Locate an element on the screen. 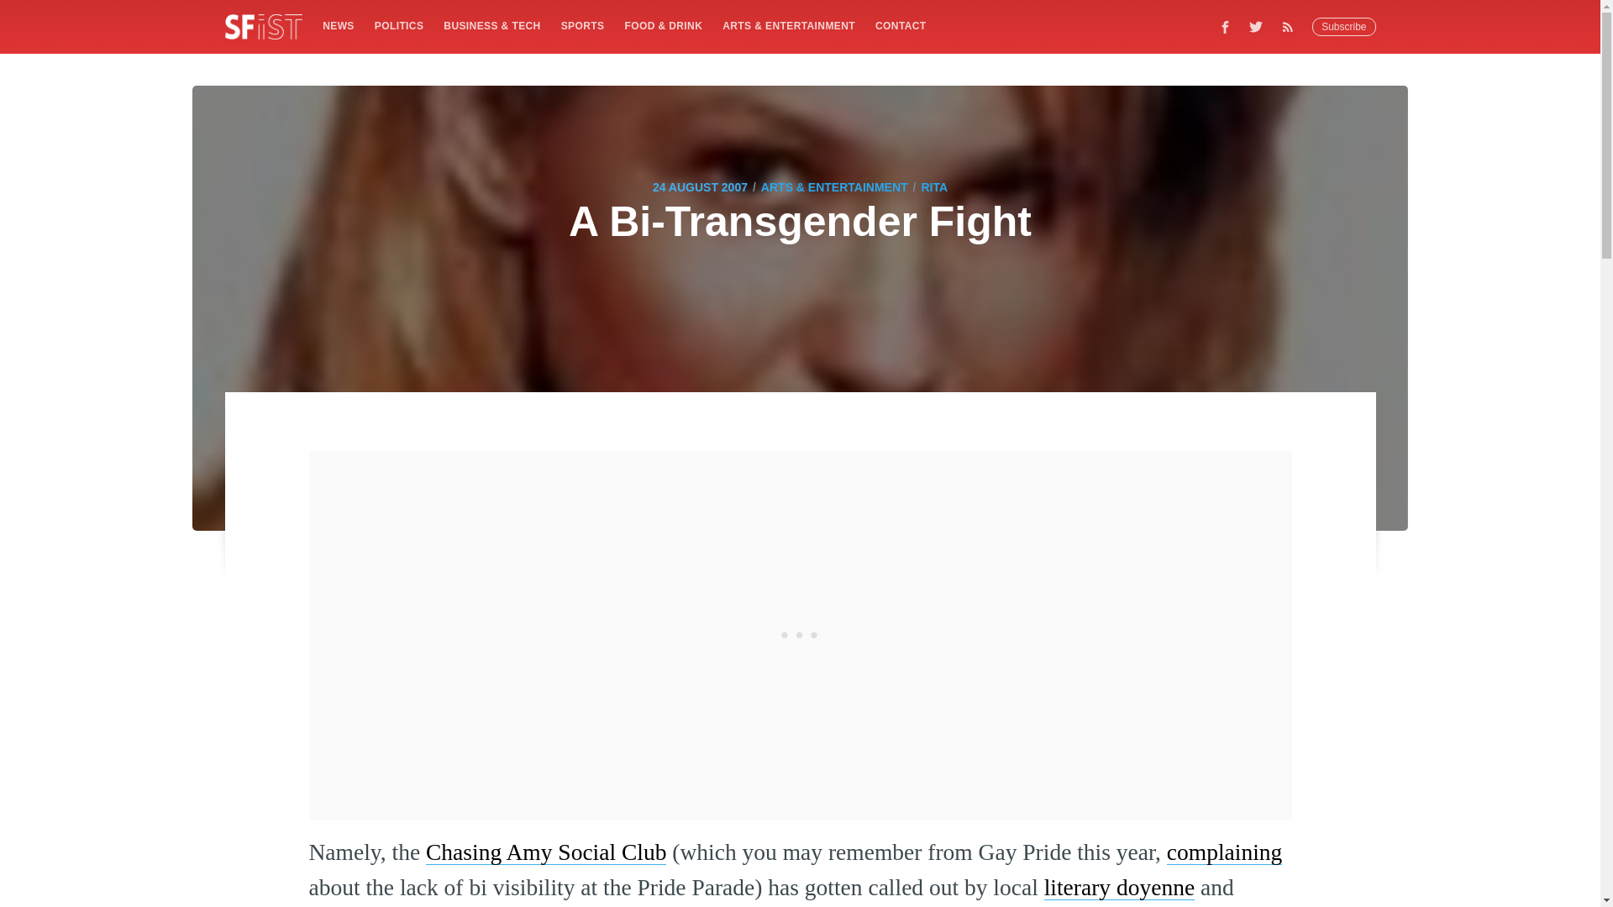 Image resolution: width=1613 pixels, height=907 pixels. complaining is located at coordinates (1224, 852).